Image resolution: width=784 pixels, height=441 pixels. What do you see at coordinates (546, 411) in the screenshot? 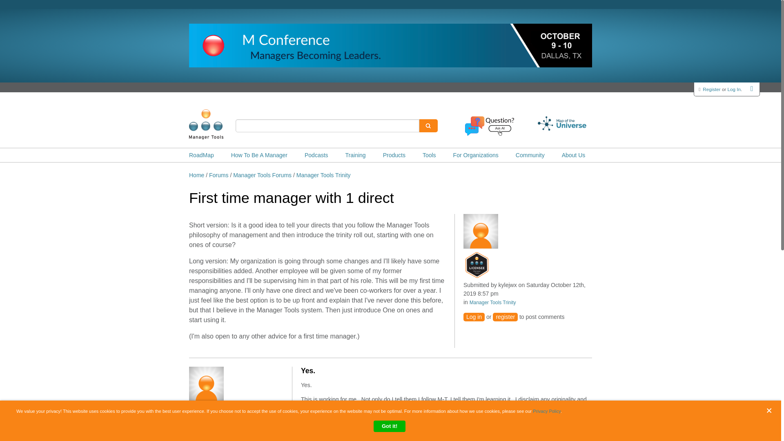
I see `Privacy Policy` at bounding box center [546, 411].